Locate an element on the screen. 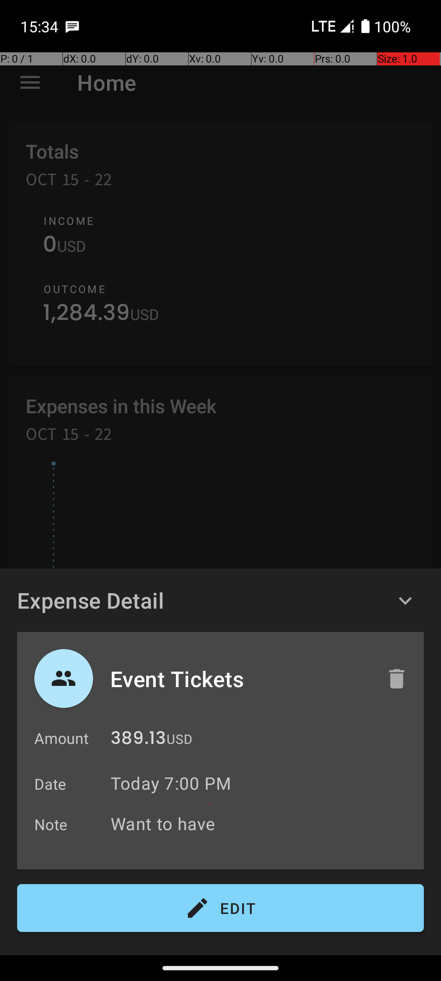  389.13 is located at coordinates (138, 740).